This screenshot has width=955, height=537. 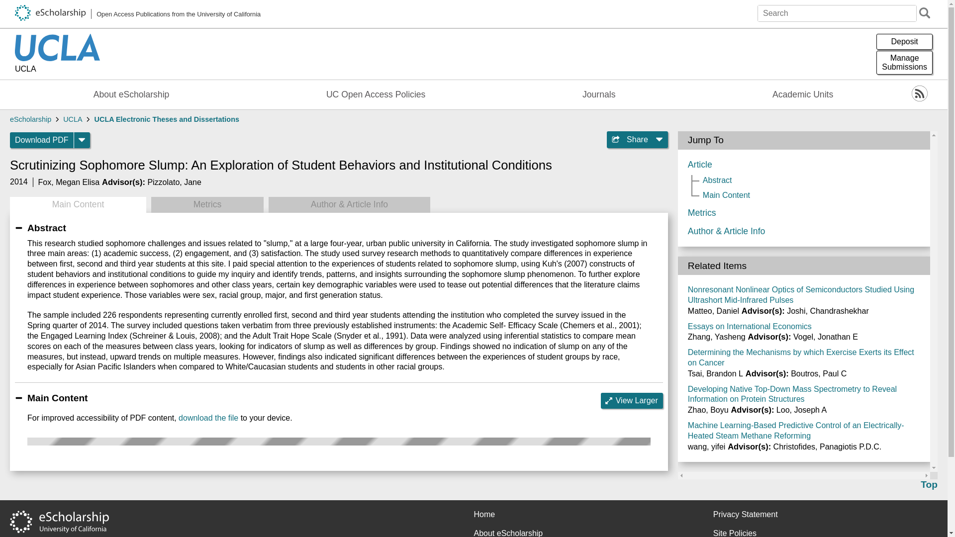 What do you see at coordinates (803, 94) in the screenshot?
I see `Academic Units` at bounding box center [803, 94].